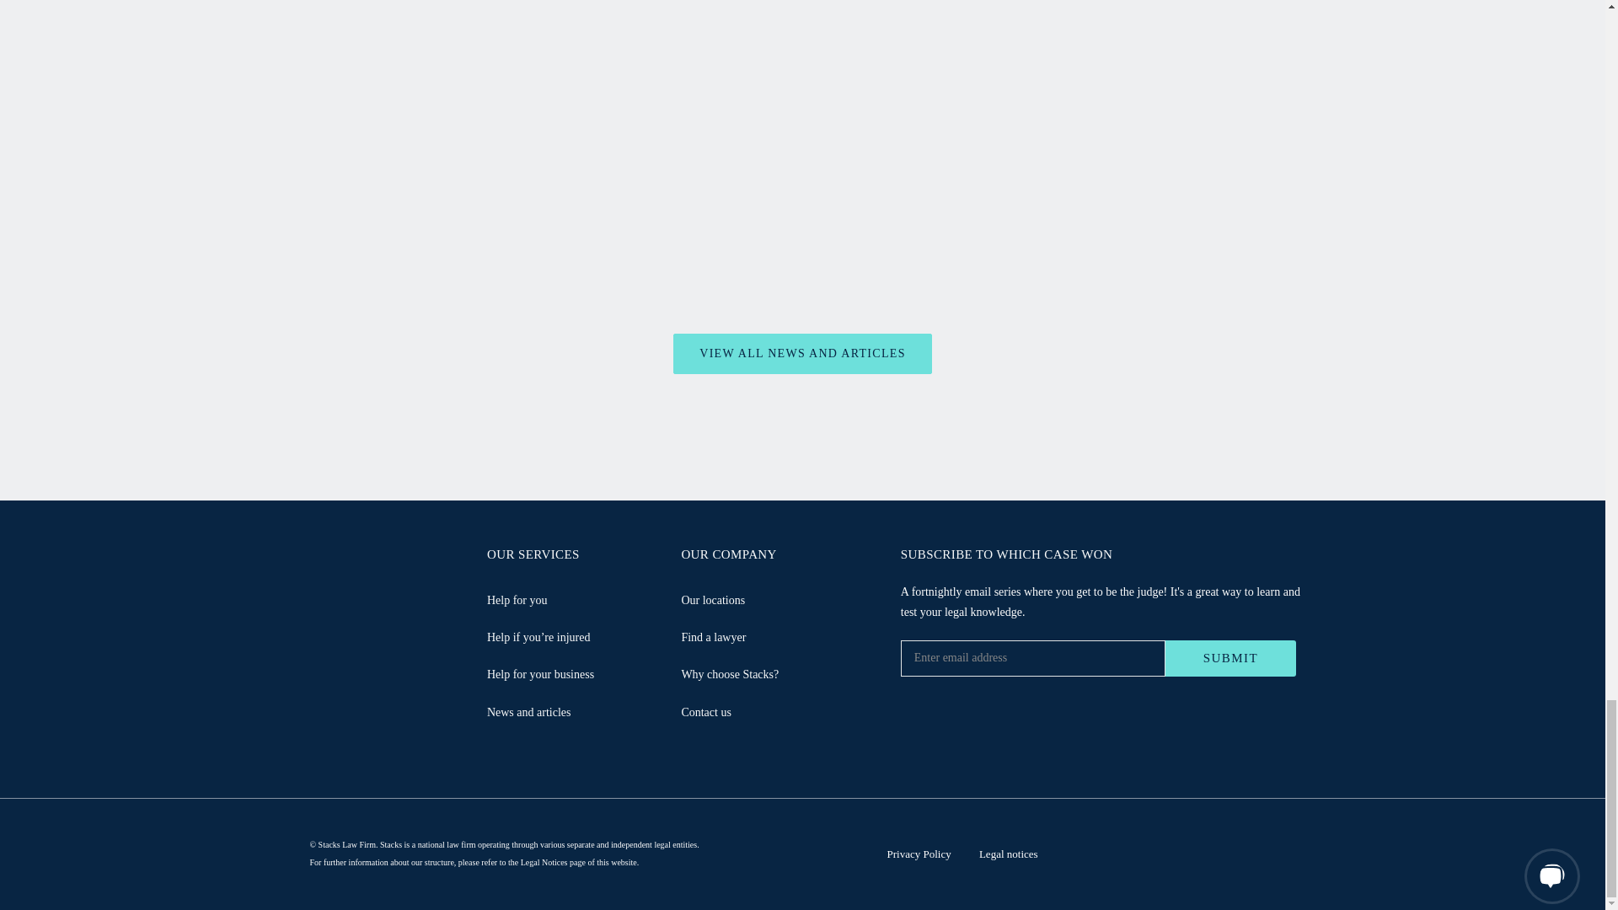 The width and height of the screenshot is (1618, 910). I want to click on Submit, so click(1230, 659).